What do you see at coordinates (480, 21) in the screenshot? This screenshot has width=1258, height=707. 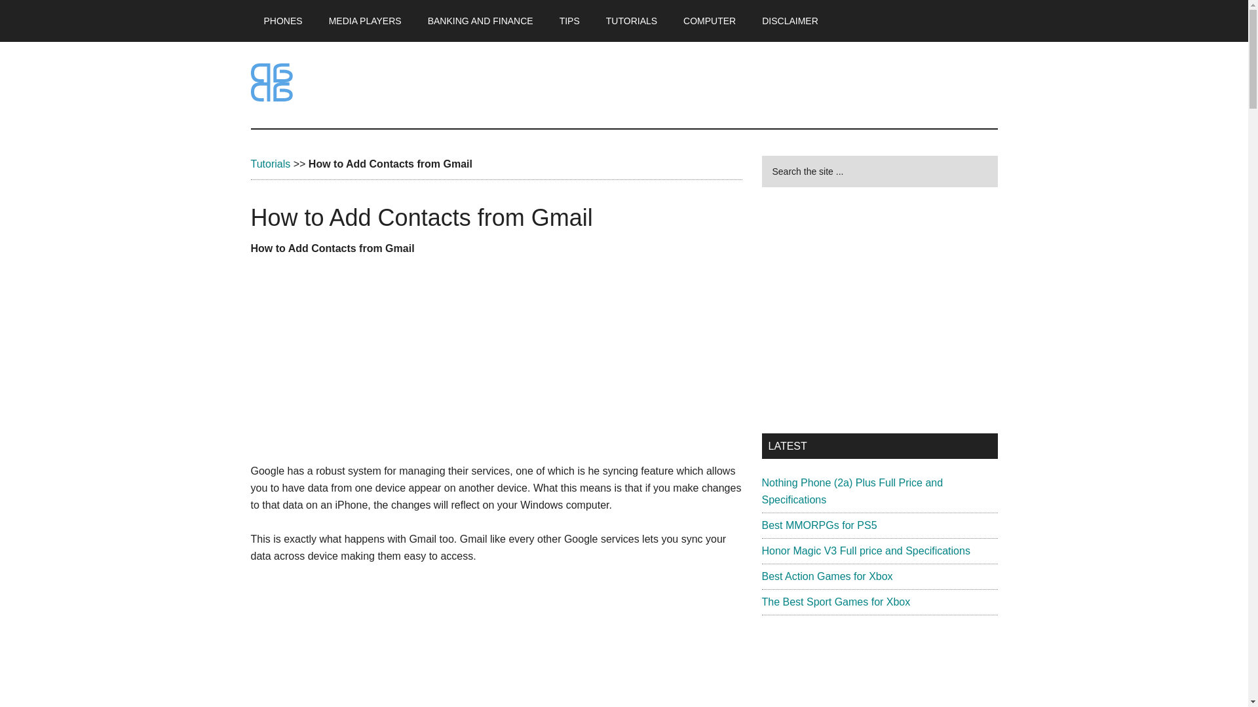 I see `BANKING AND FINANCE` at bounding box center [480, 21].